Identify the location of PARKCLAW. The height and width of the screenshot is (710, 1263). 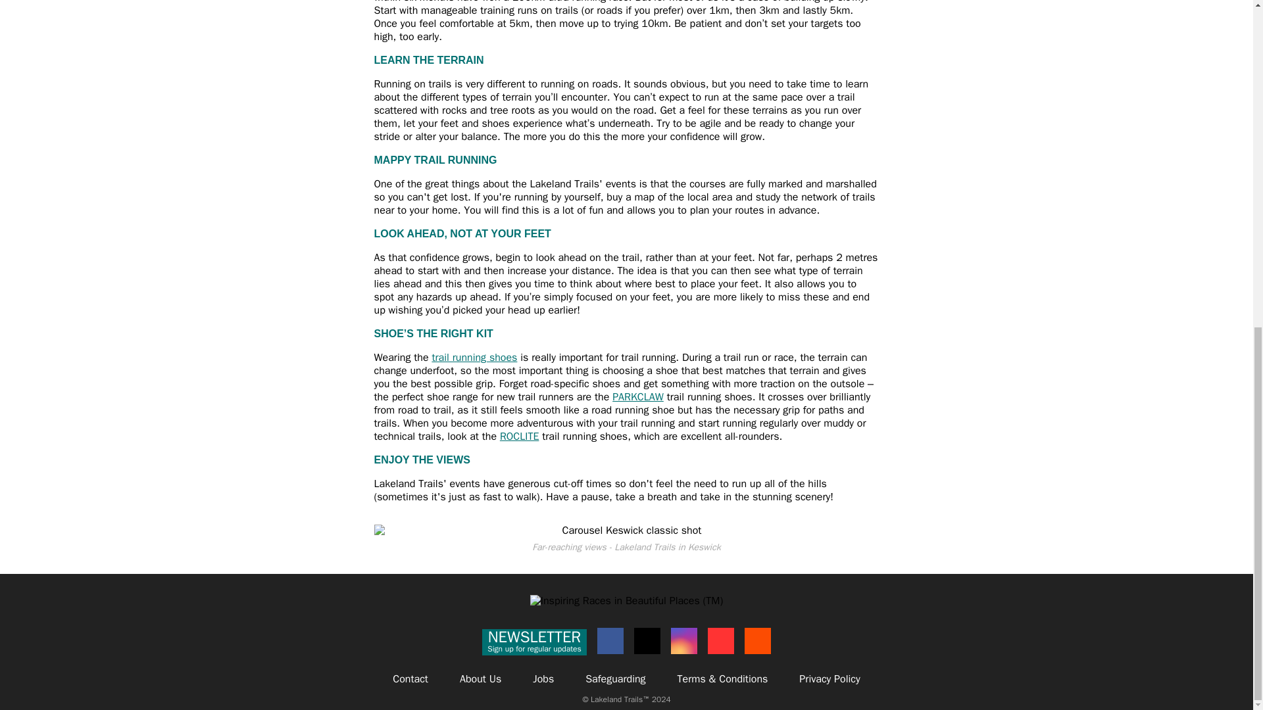
(638, 397).